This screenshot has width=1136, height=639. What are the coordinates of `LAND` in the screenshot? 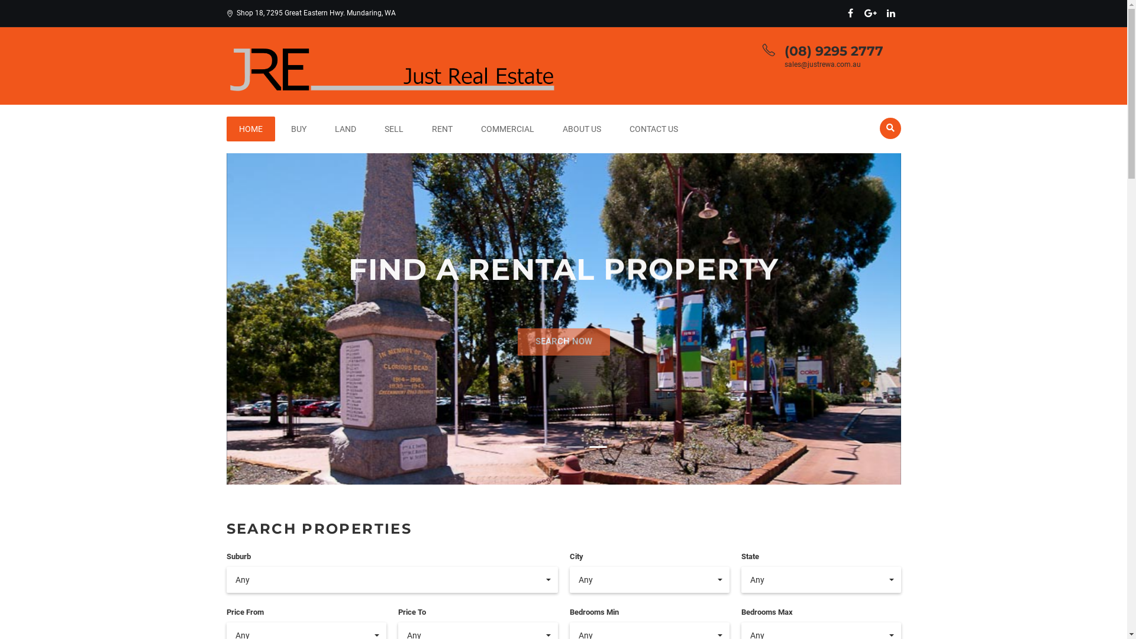 It's located at (345, 129).